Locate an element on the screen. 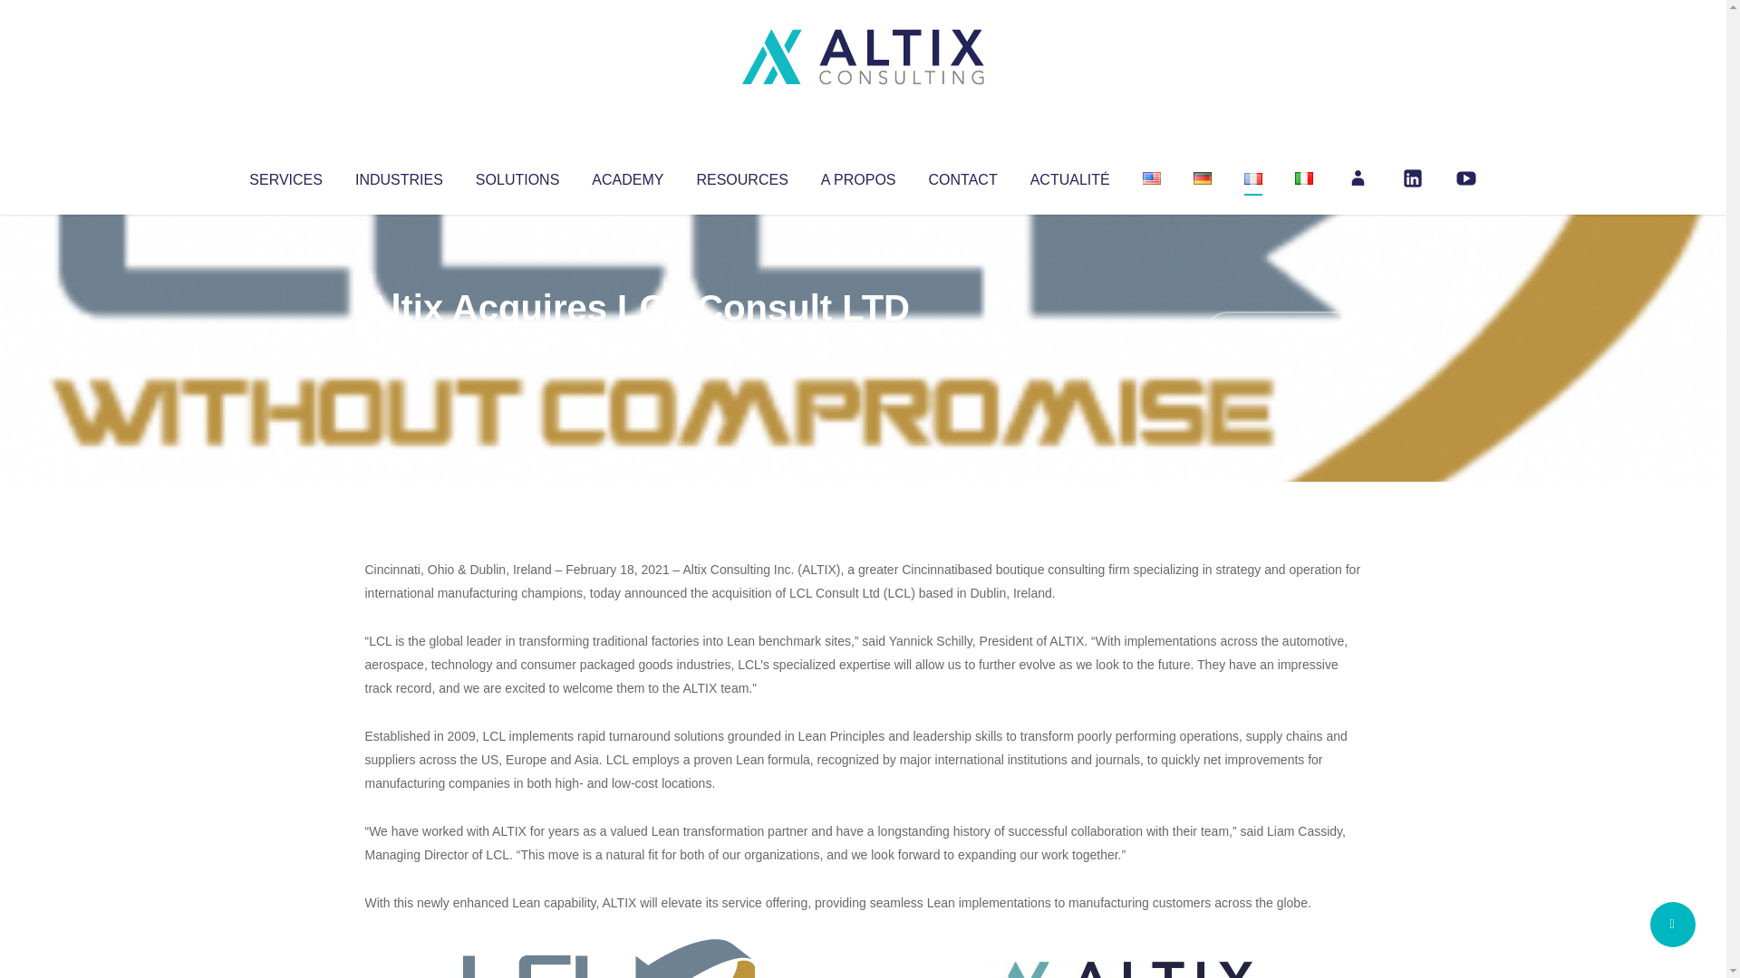 The image size is (1740, 978). SERVICES is located at coordinates (285, 176).